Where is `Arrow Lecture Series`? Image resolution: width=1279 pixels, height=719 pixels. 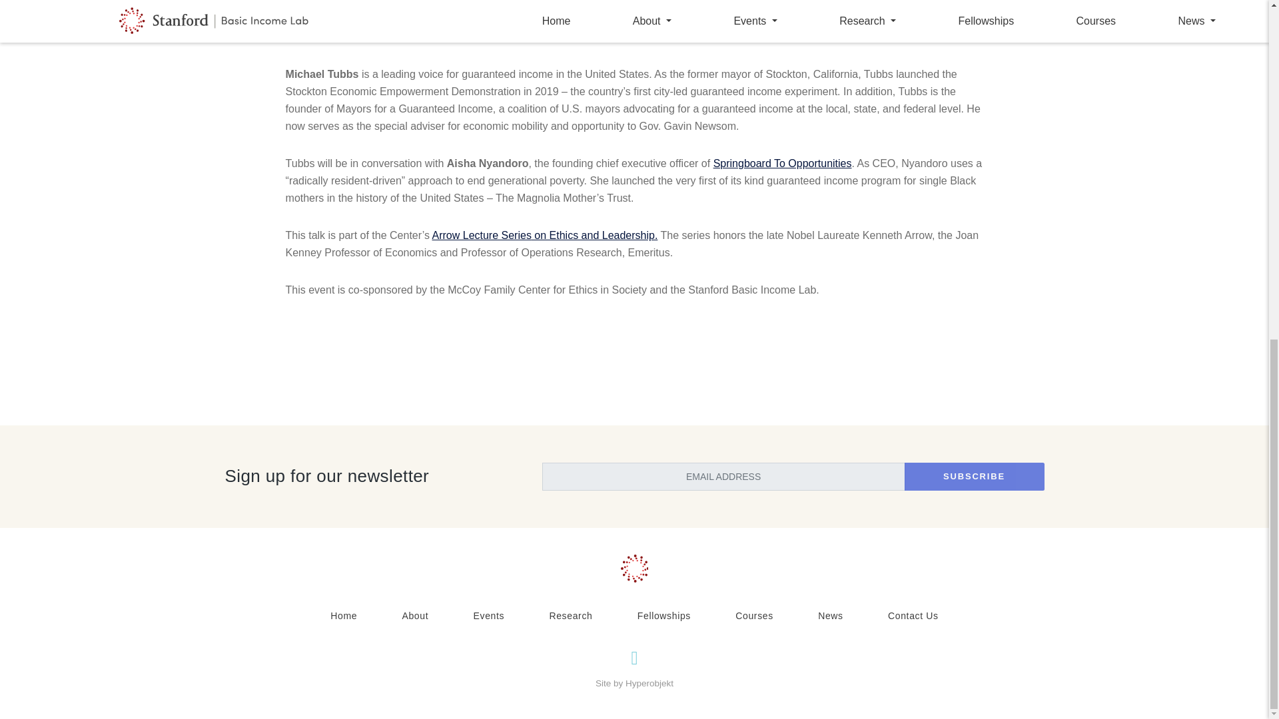 Arrow Lecture Series is located at coordinates (481, 234).